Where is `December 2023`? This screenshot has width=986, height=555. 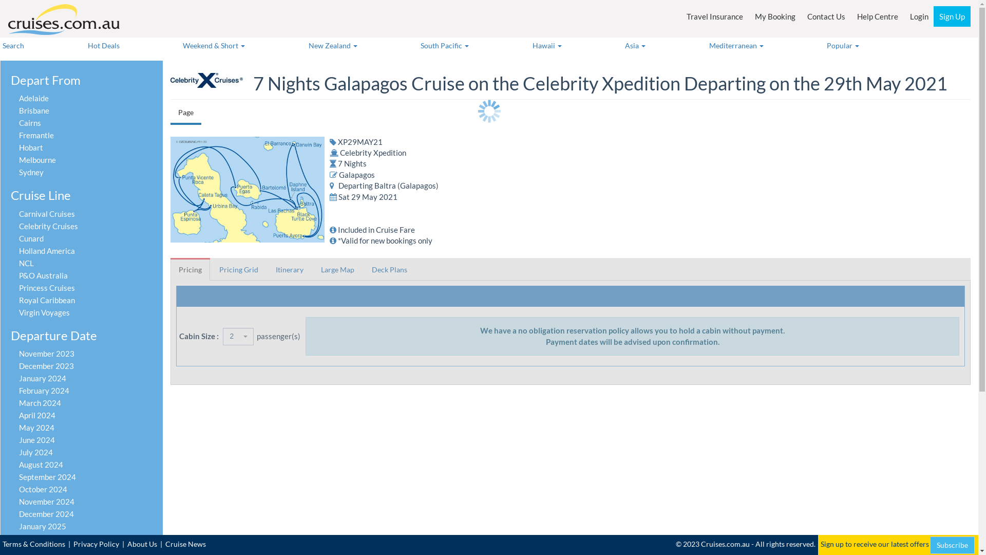
December 2023 is located at coordinates (47, 366).